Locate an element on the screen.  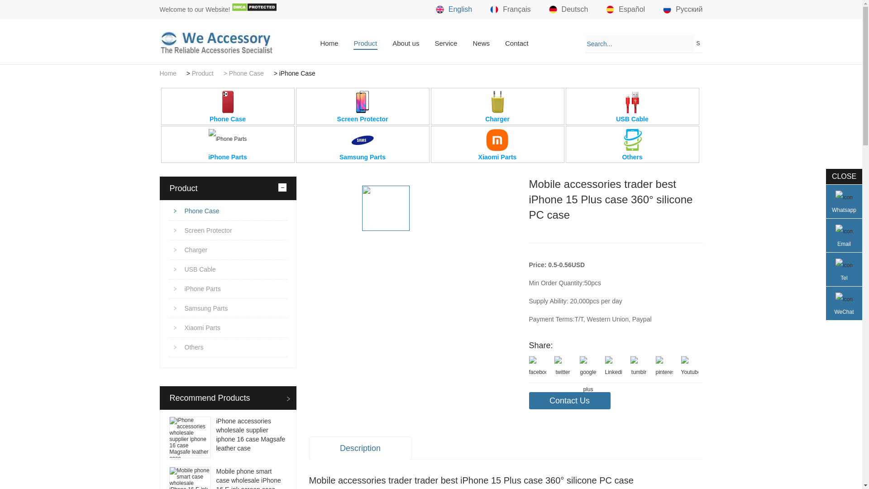
News is located at coordinates (481, 43).